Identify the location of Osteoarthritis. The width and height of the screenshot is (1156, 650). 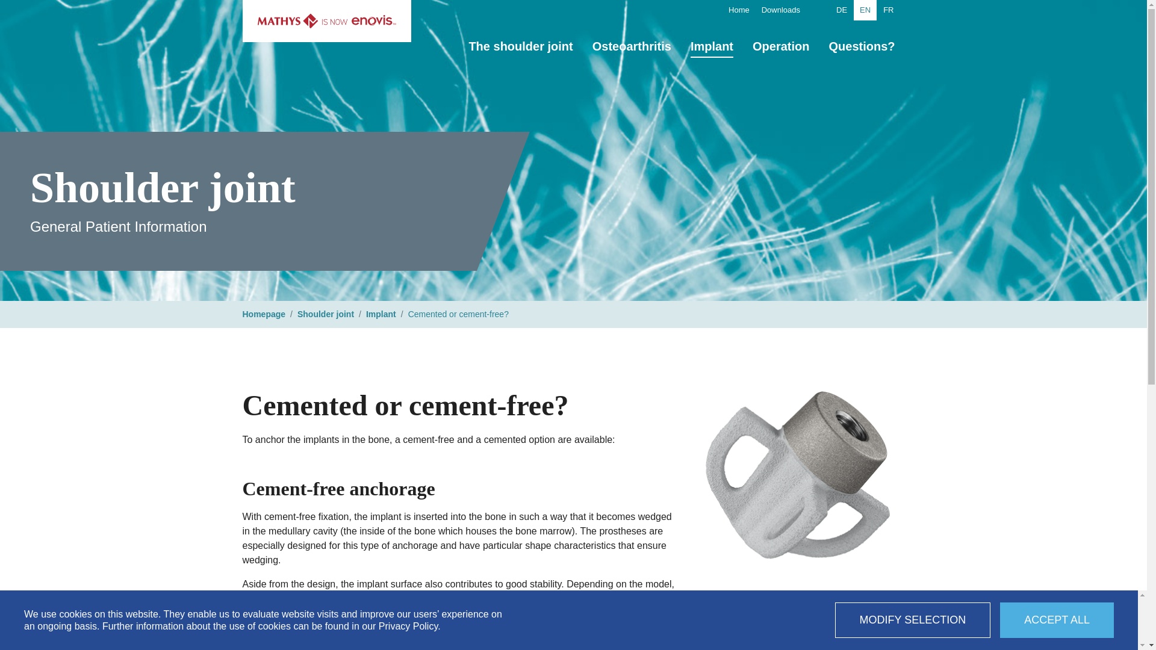
(631, 46).